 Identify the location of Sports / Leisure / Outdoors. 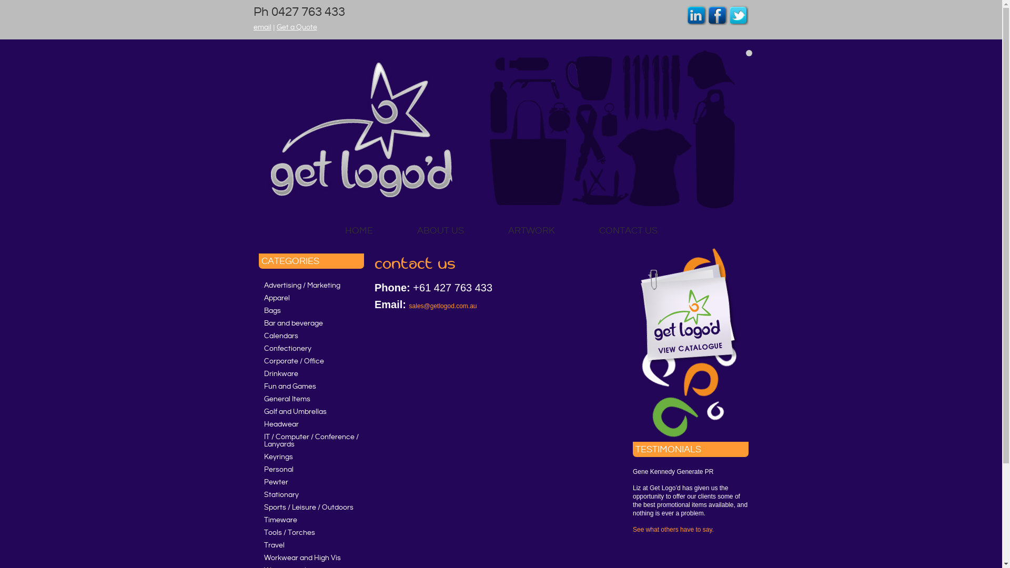
(311, 508).